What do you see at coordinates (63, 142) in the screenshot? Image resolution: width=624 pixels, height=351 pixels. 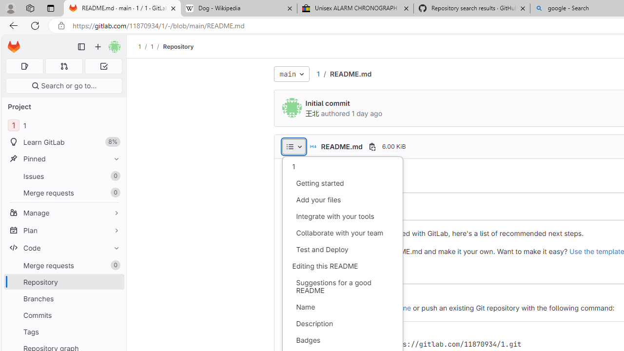 I see `Learn GitLab8%` at bounding box center [63, 142].